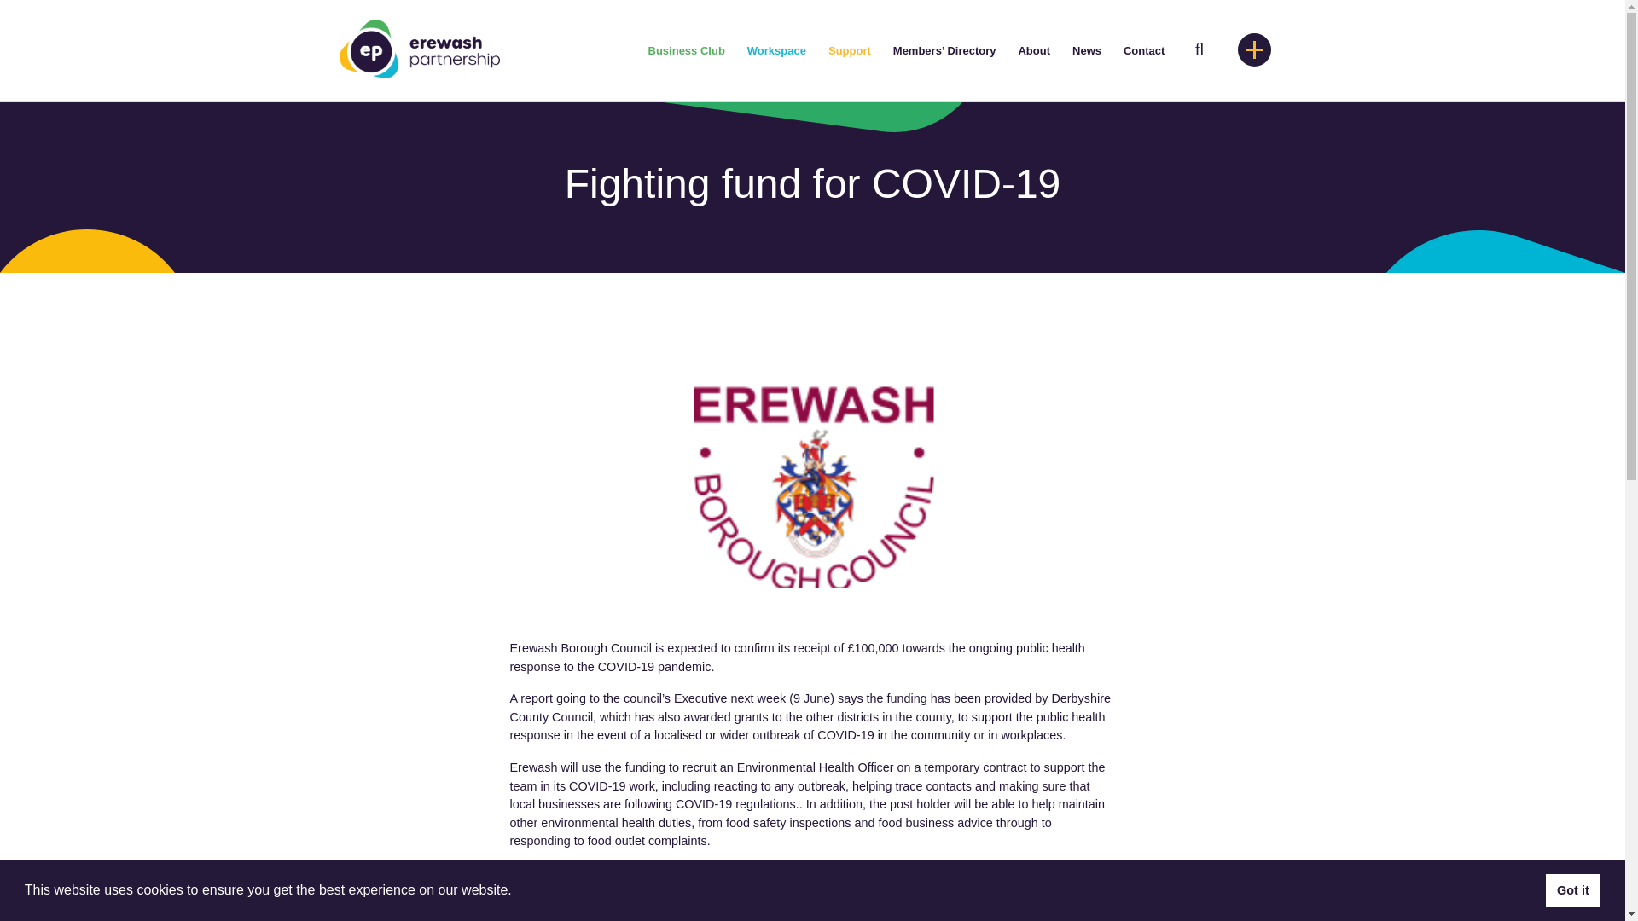 The height and width of the screenshot is (921, 1638). Describe the element at coordinates (41, 10) in the screenshot. I see `Search` at that location.